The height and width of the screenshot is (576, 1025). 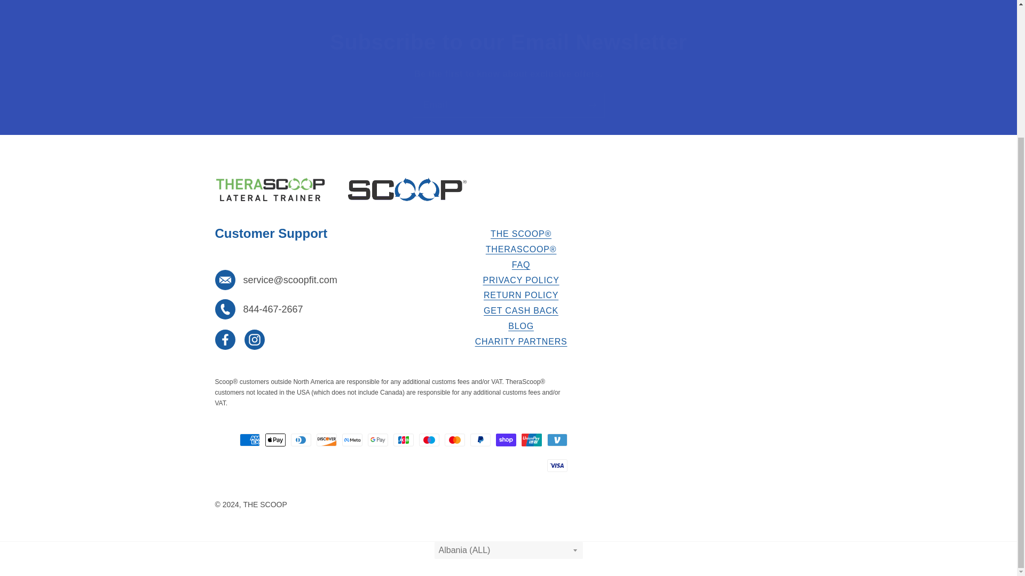 I want to click on Be the first to know about exclusive offers., so click(x=508, y=75).